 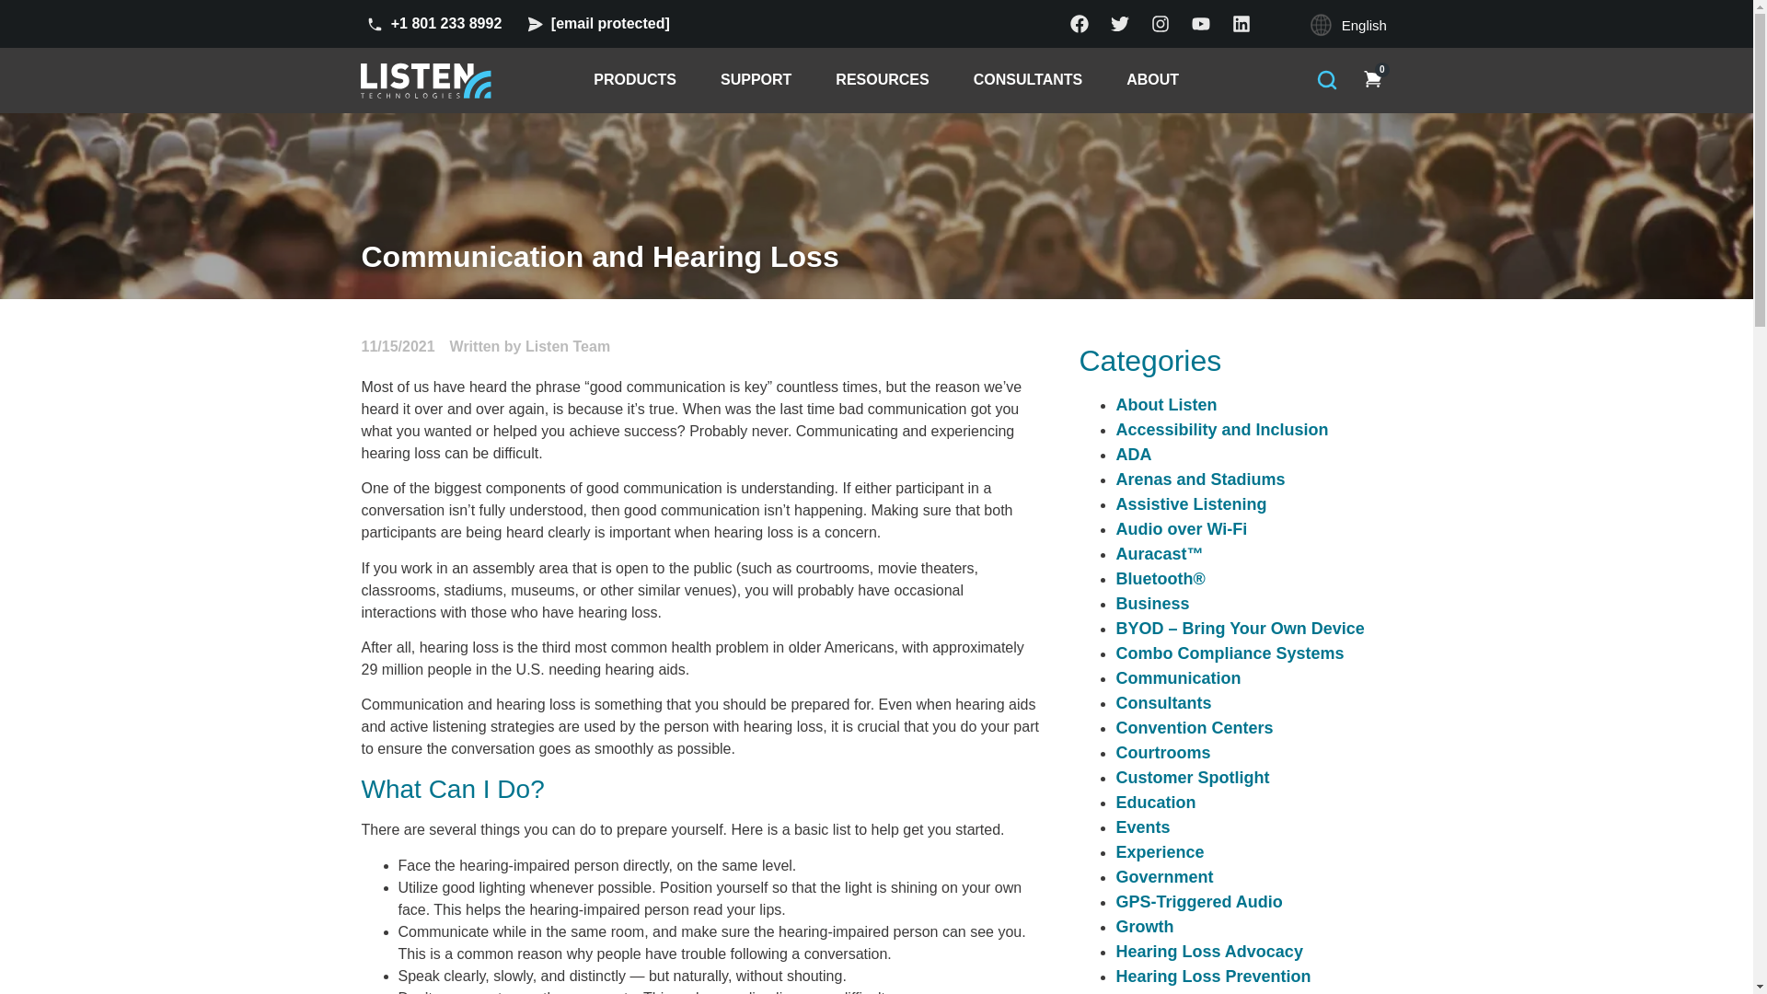 What do you see at coordinates (912, 80) in the screenshot?
I see `SUPPORT` at bounding box center [912, 80].